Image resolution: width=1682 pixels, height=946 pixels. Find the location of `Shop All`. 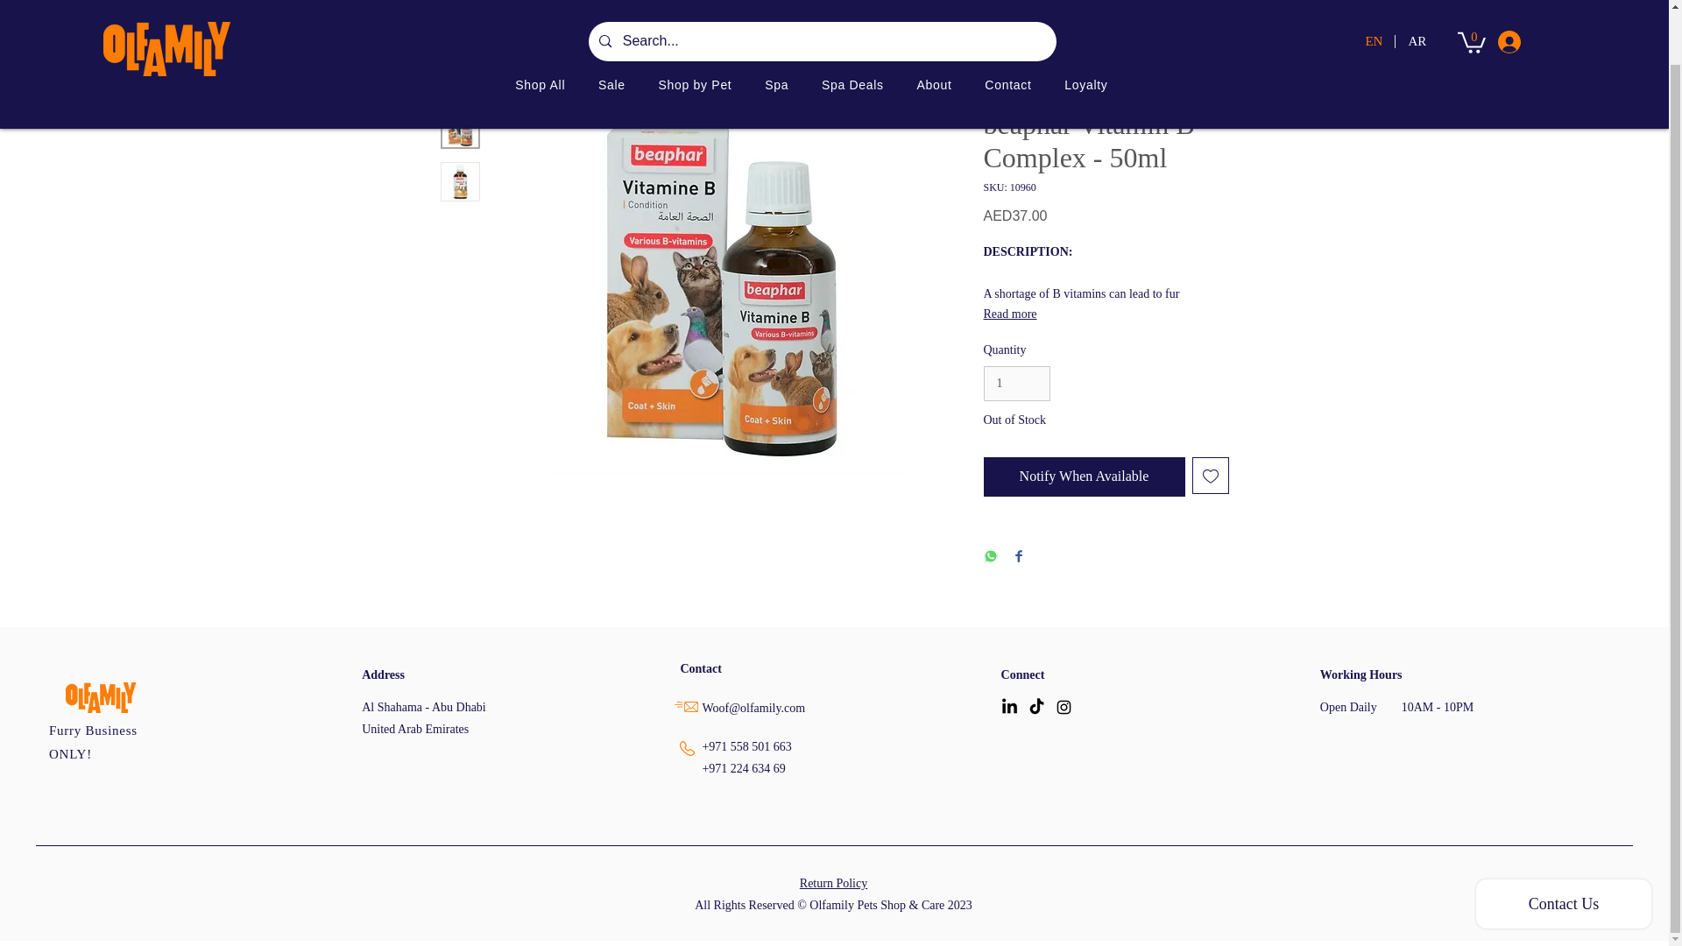

Shop All is located at coordinates (540, 28).